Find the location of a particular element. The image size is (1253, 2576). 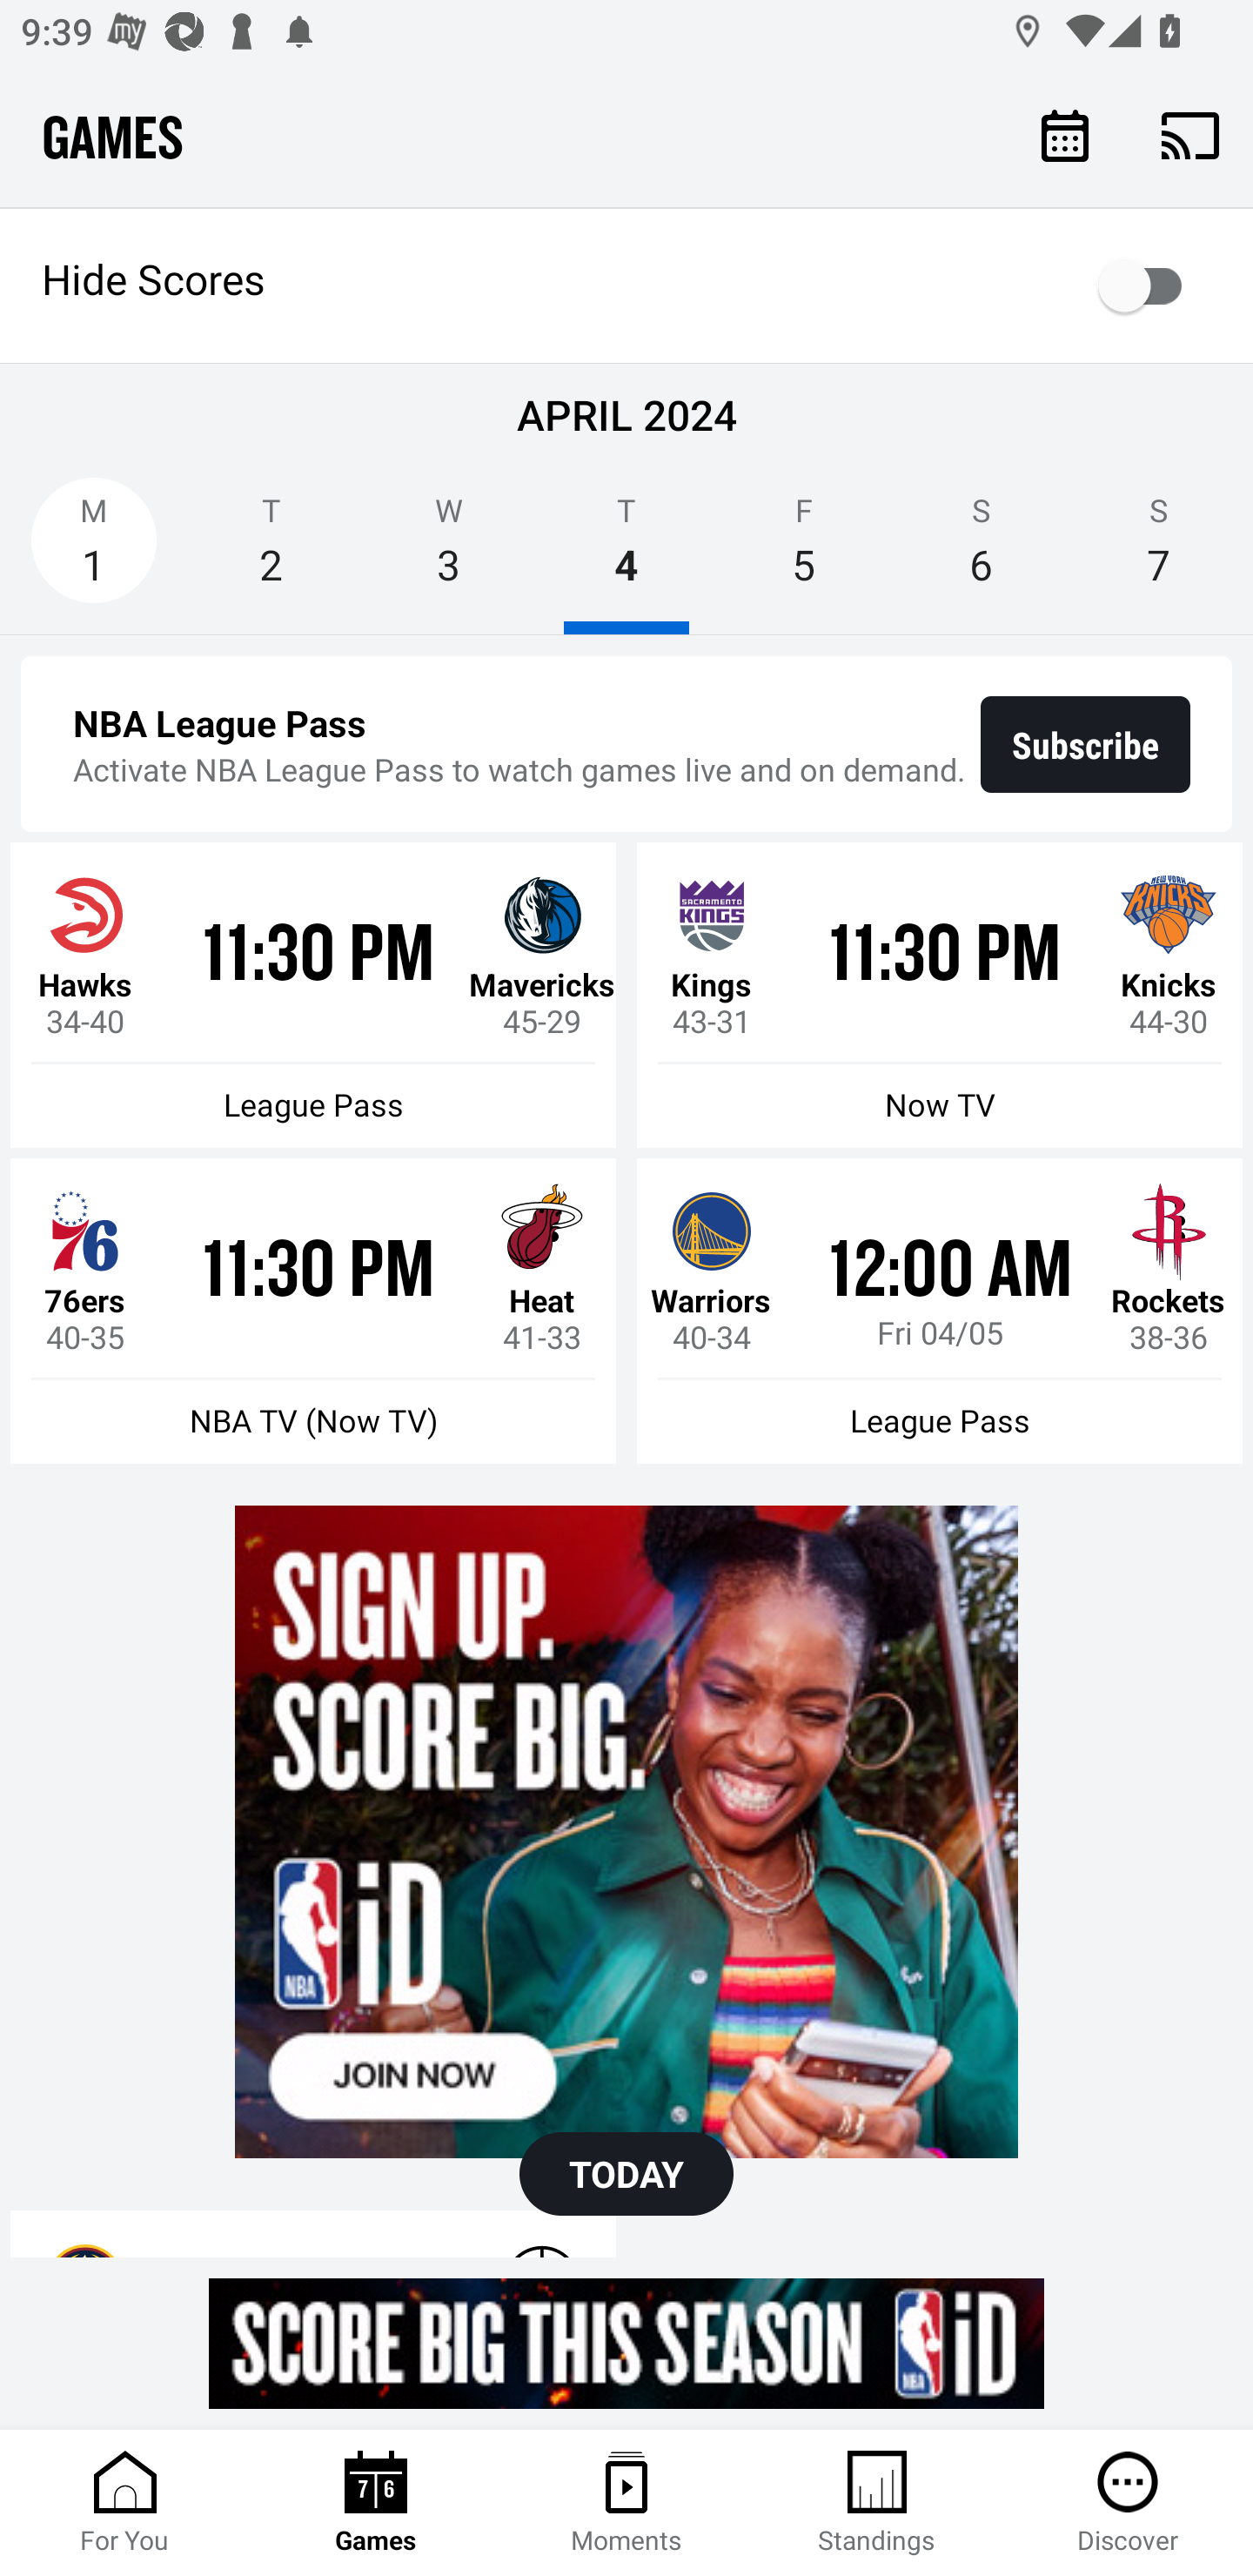

T 2 is located at coordinates (271, 550).